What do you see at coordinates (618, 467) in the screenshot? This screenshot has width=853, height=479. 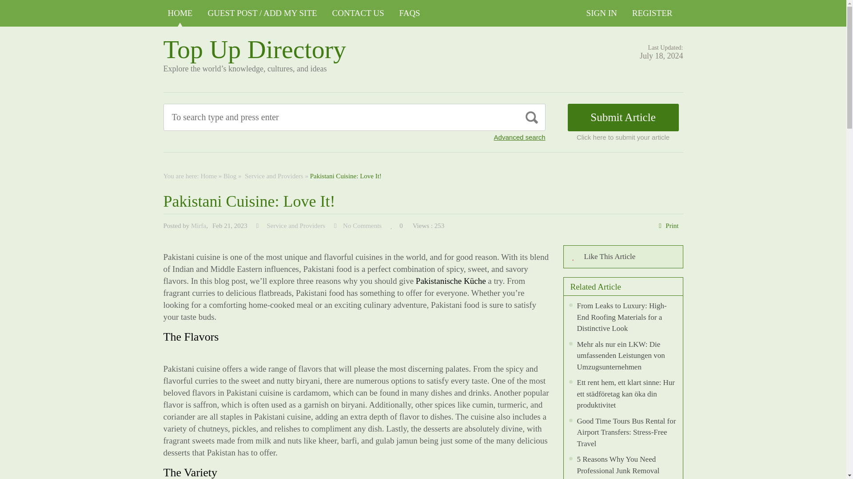 I see `5 Reasons Why You Need Professional Junk Removal Services` at bounding box center [618, 467].